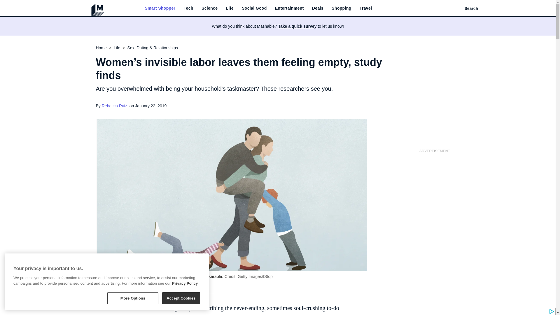 Image resolution: width=560 pixels, height=315 pixels. Describe the element at coordinates (289, 8) in the screenshot. I see `Entertainment` at that location.